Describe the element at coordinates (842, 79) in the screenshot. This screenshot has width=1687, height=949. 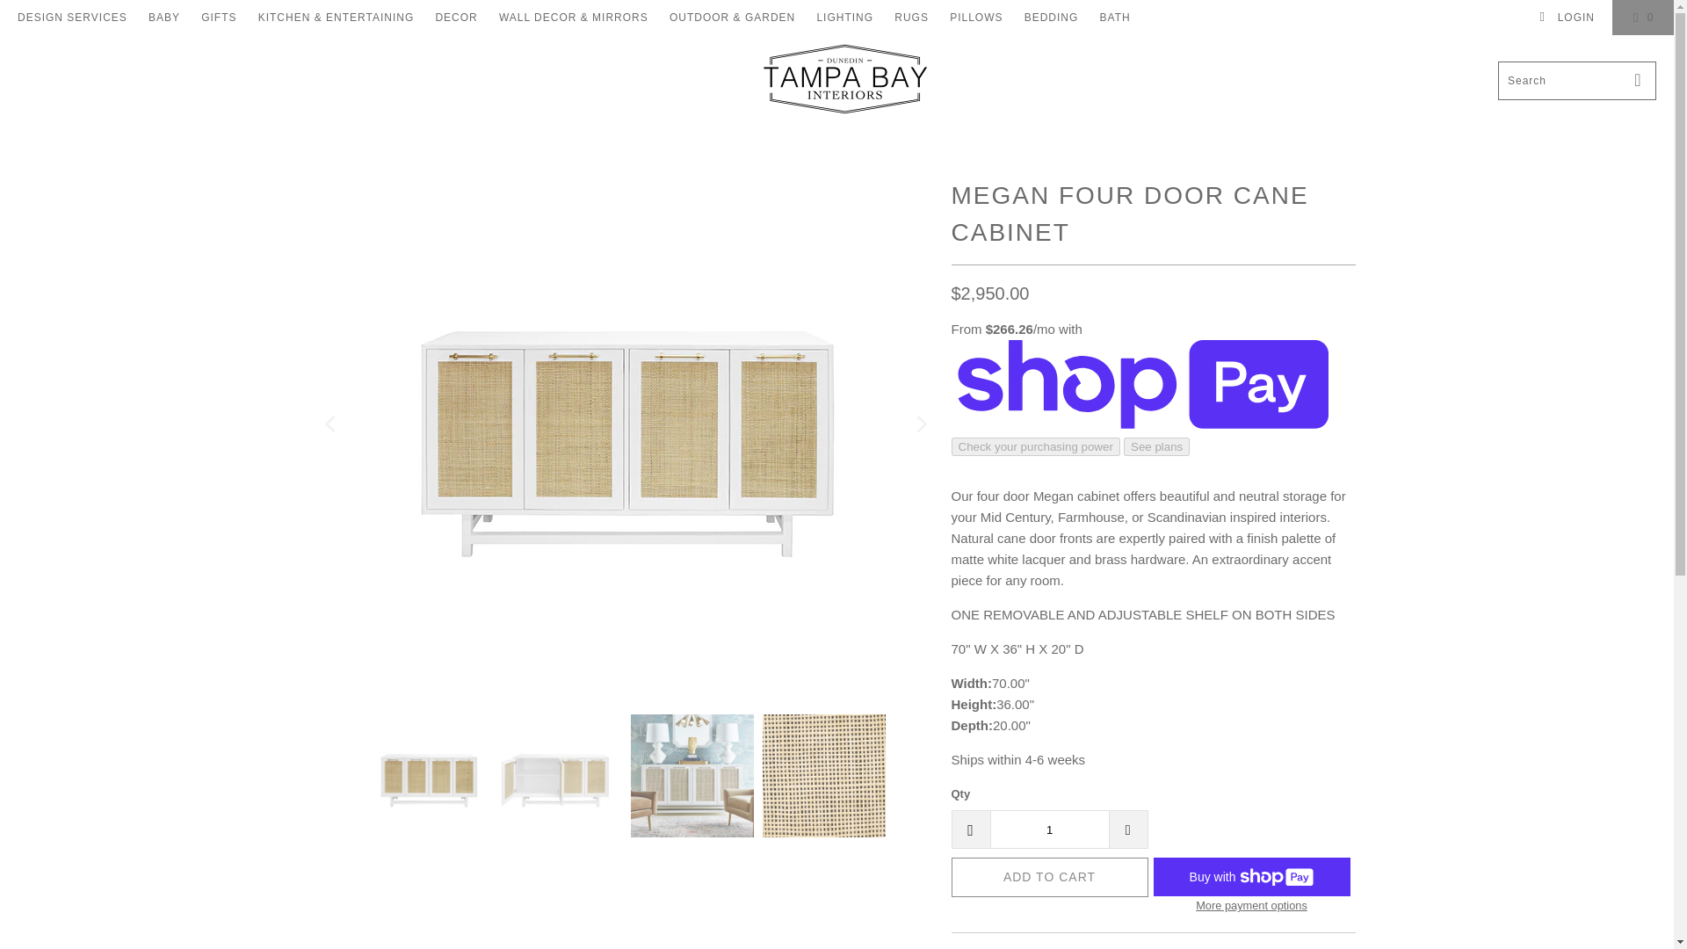
I see `Tampa Bay Interiors` at that location.